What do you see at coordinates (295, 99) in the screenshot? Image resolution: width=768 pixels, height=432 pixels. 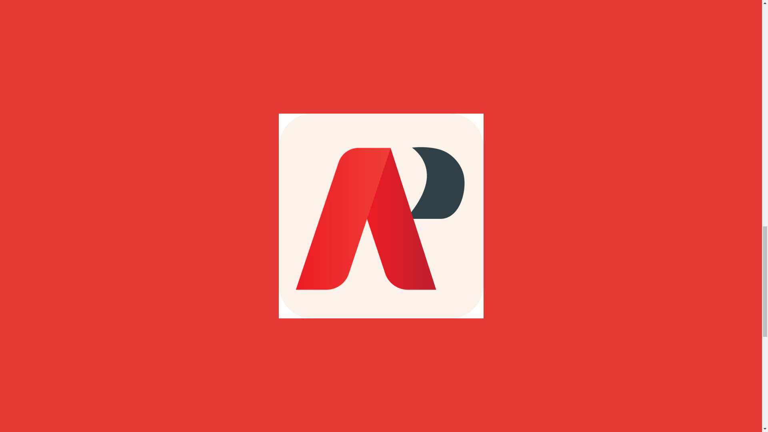 I see `NACADA` at bounding box center [295, 99].